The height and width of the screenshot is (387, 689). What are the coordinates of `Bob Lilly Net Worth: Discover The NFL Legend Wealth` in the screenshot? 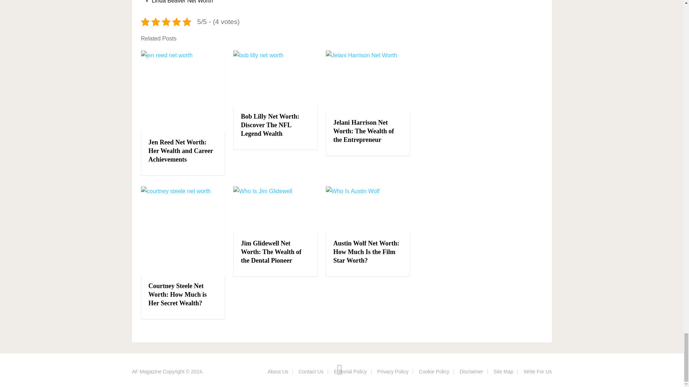 It's located at (276, 79).